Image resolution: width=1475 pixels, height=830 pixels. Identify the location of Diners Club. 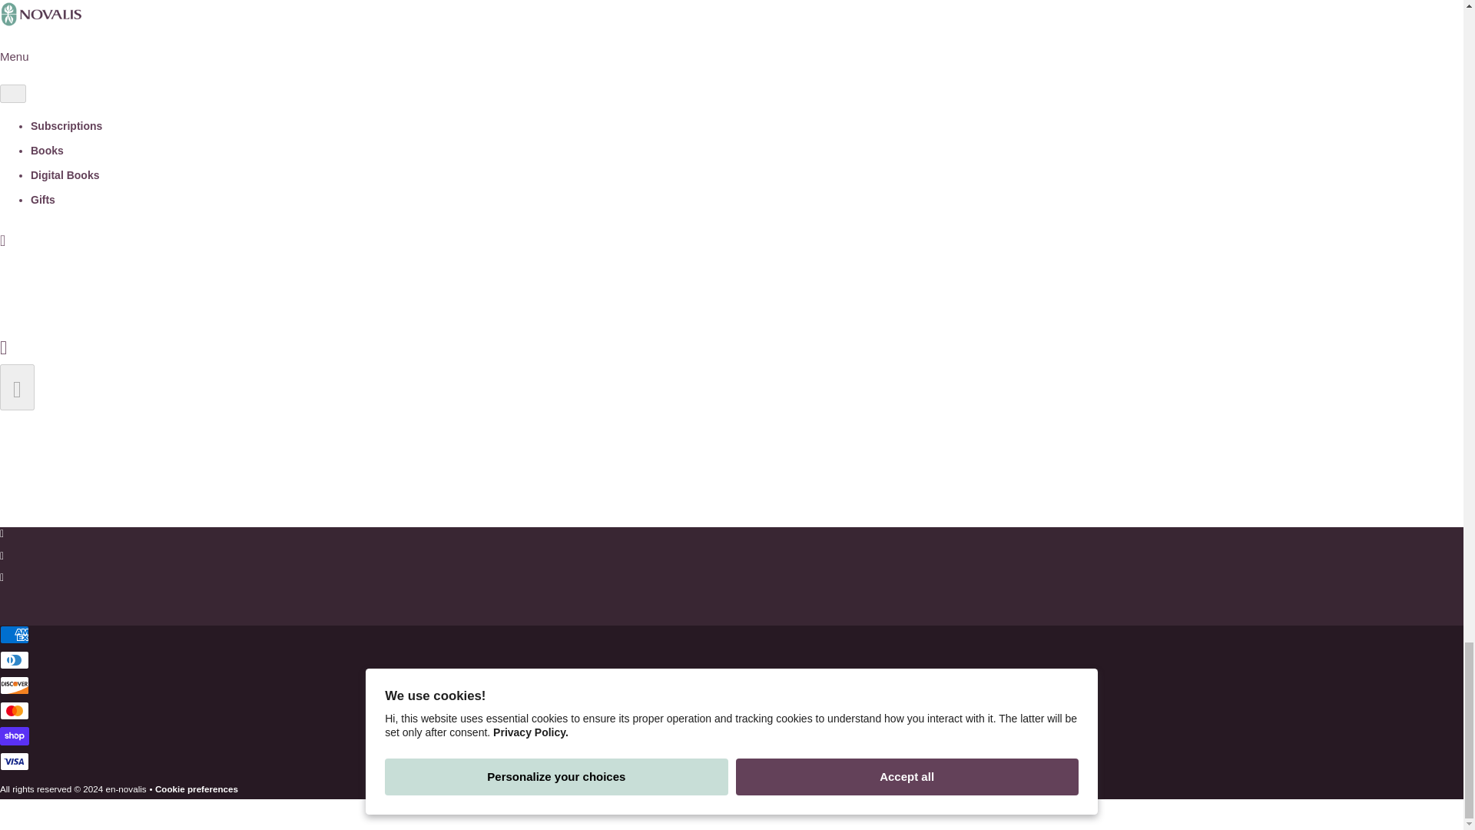
(15, 659).